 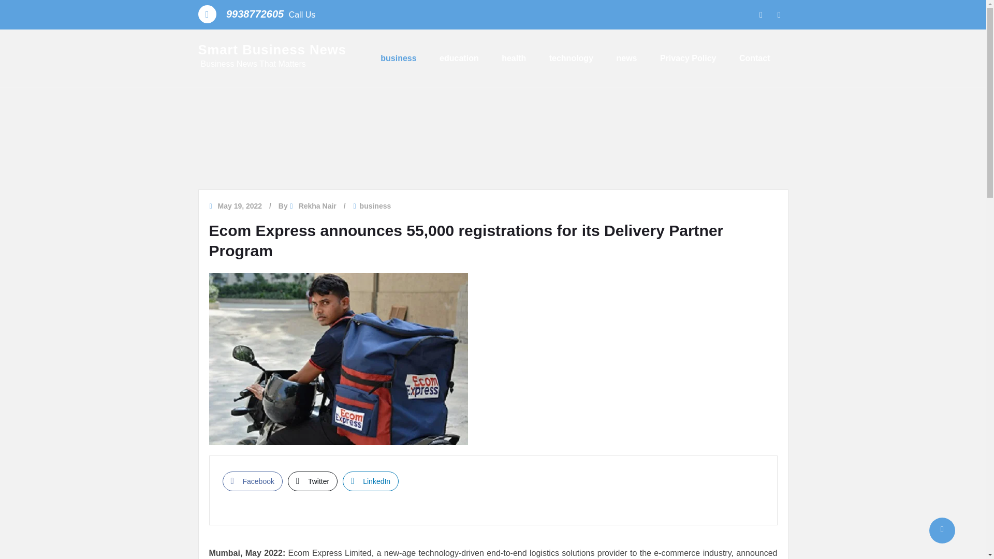 I want to click on Twitter, so click(x=313, y=481).